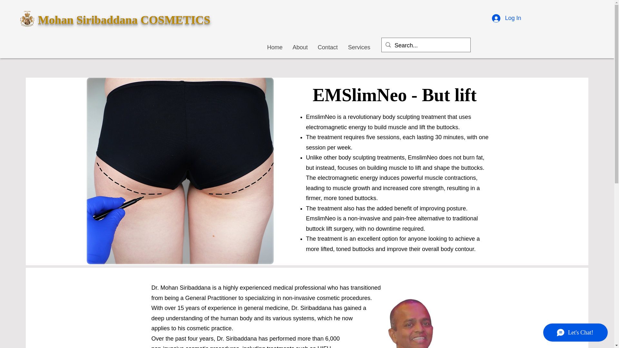  Describe the element at coordinates (27, 19) in the screenshot. I see `Logo45.png` at that location.